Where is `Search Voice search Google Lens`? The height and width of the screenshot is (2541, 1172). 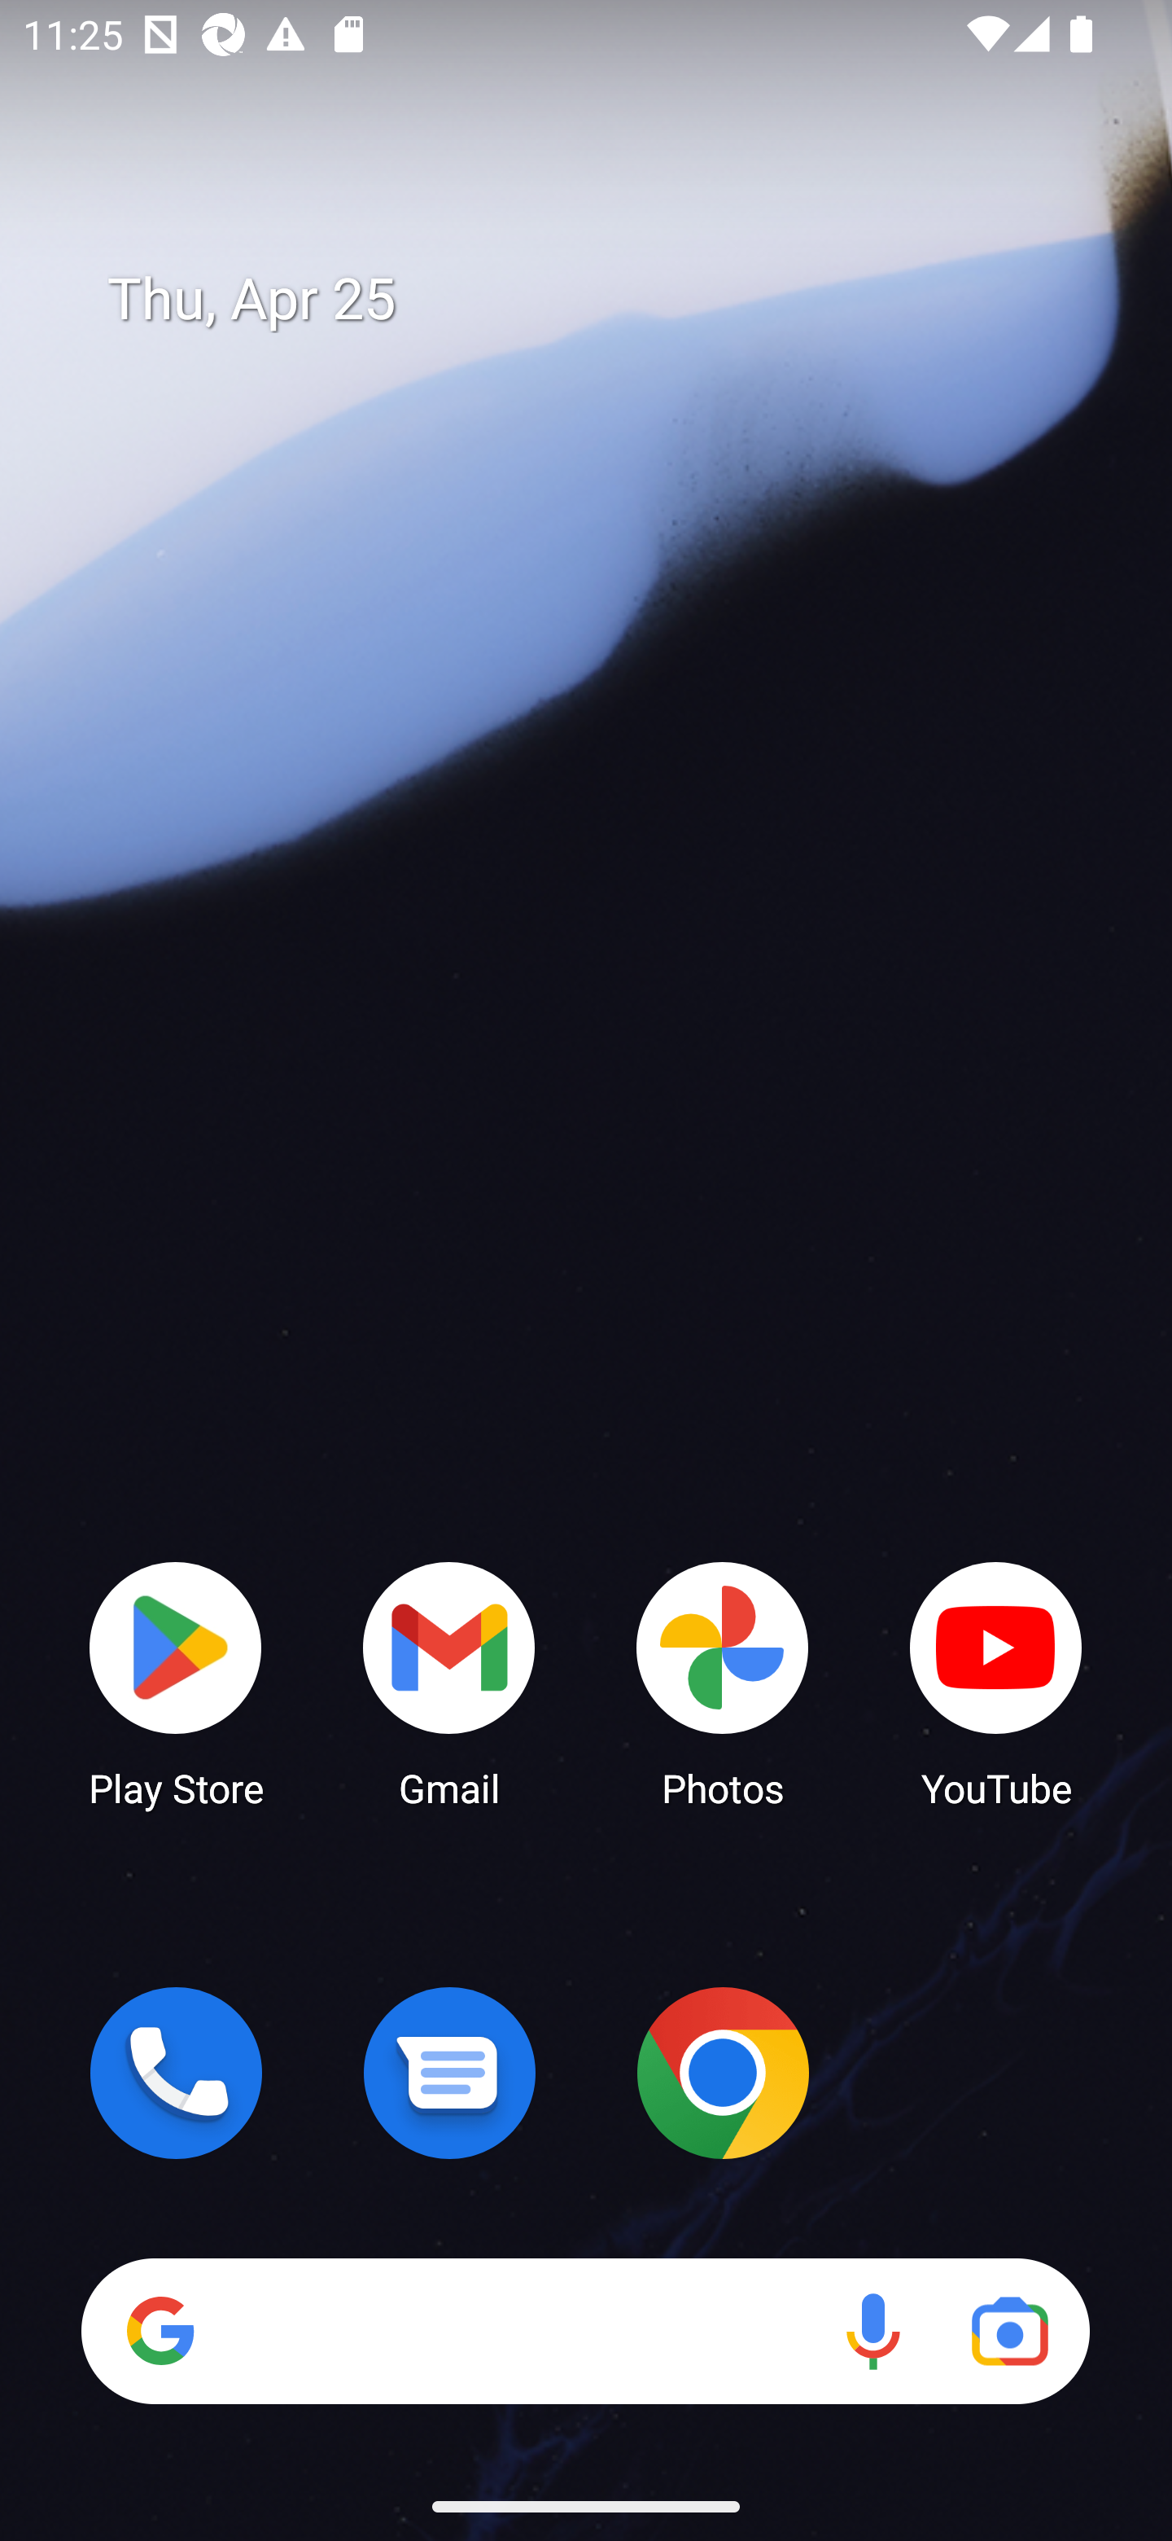
Search Voice search Google Lens is located at coordinates (585, 2331).